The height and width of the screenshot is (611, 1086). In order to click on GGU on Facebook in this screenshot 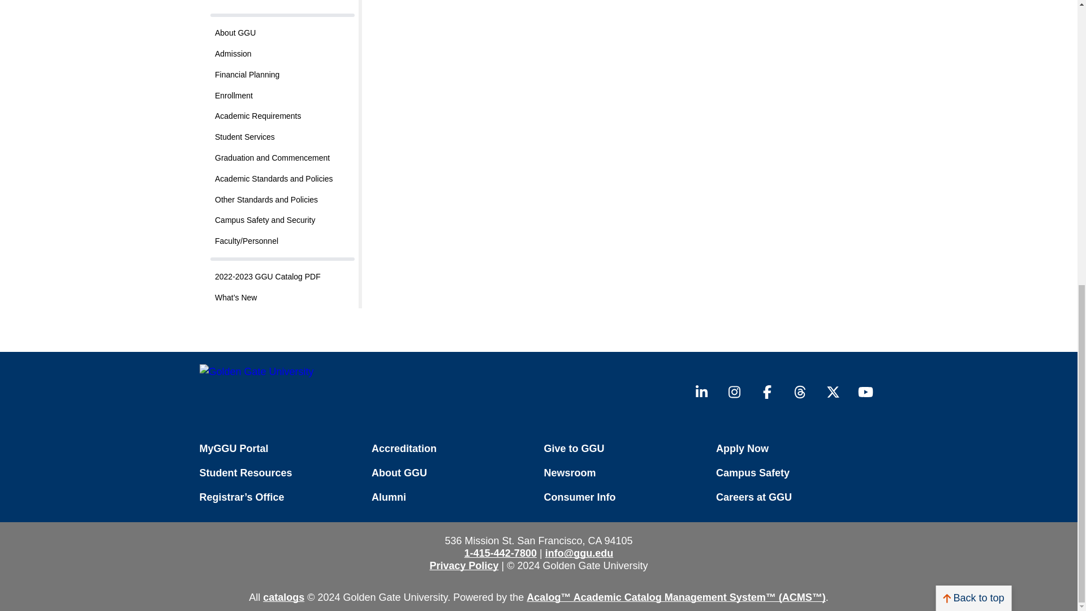, I will do `click(767, 392)`.